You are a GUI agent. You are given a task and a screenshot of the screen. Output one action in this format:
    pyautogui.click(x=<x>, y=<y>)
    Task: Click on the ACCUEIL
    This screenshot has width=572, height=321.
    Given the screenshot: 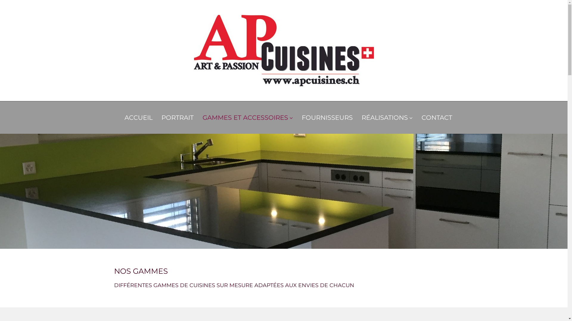 What is the action you would take?
    pyautogui.click(x=139, y=118)
    